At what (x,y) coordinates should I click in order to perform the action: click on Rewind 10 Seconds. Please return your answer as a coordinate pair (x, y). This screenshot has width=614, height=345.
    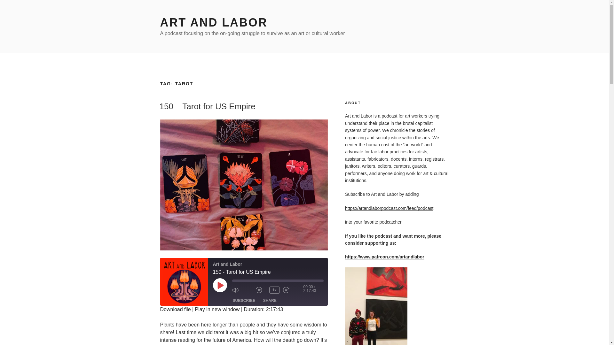
    Looking at the image, I should click on (261, 290).